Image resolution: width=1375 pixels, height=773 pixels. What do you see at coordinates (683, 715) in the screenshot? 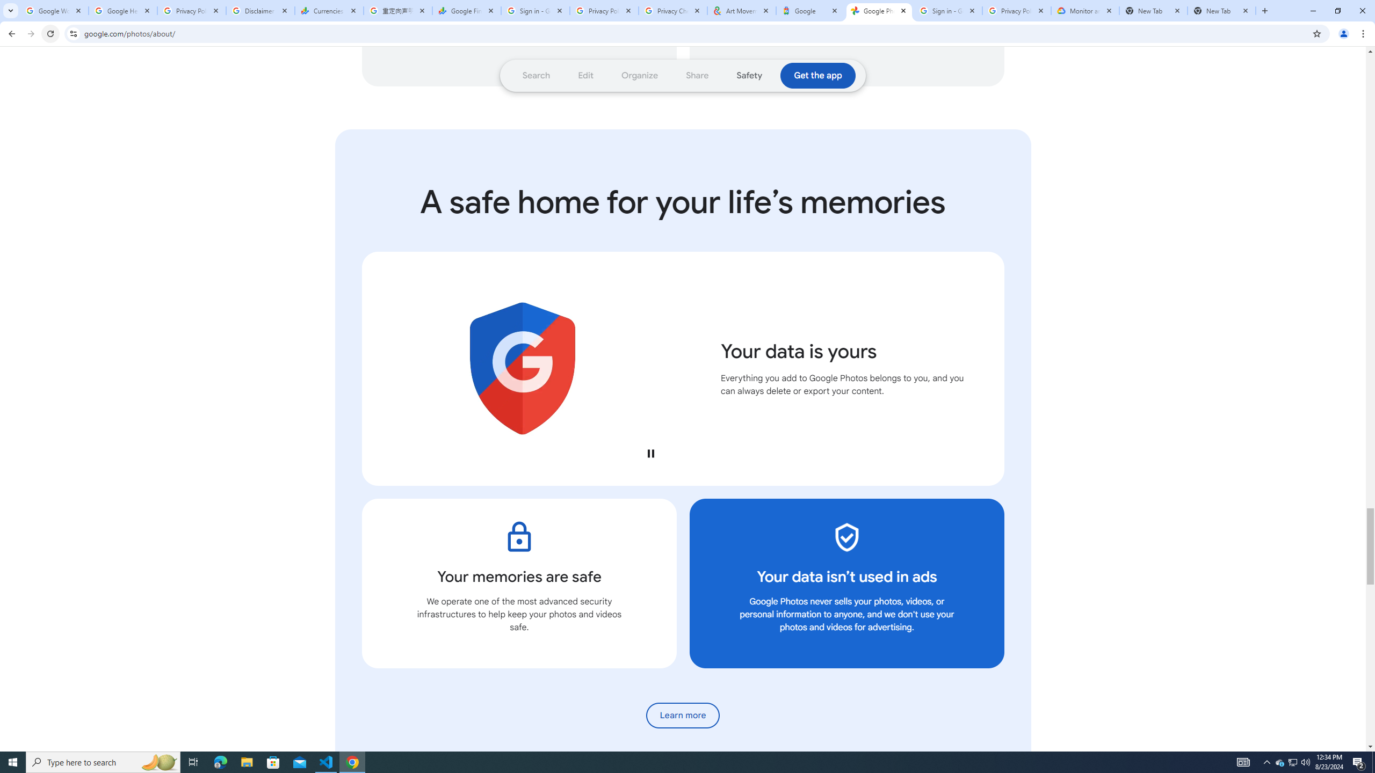
I see `Learn more about Google Photos security ` at bounding box center [683, 715].